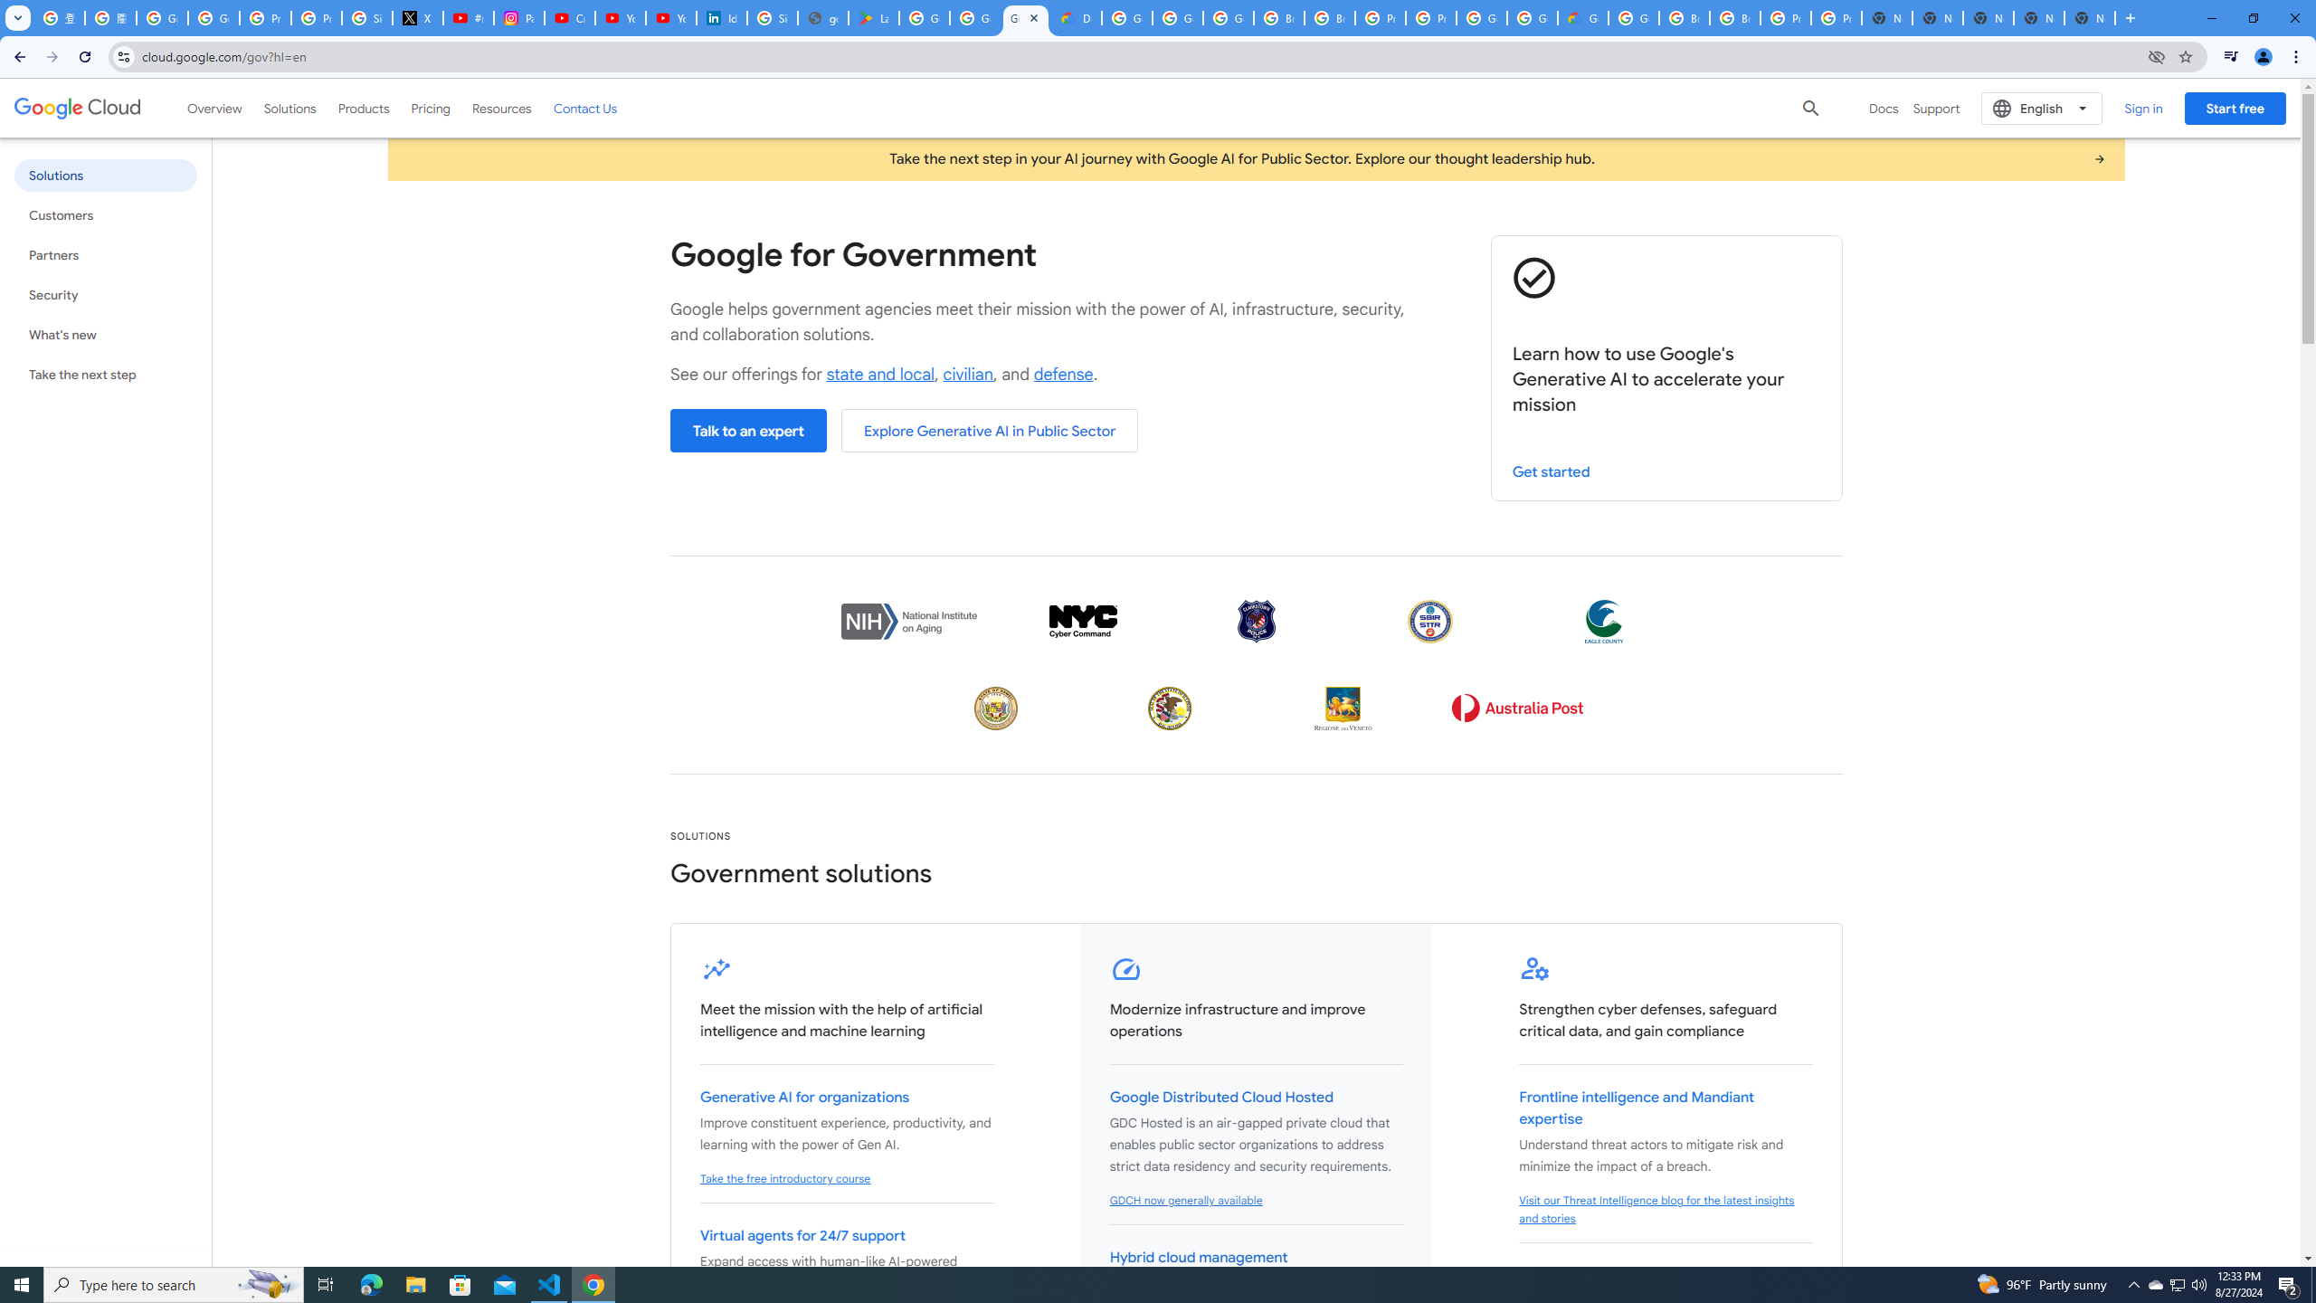 Image resolution: width=2316 pixels, height=1303 pixels. I want to click on GDCH now generally available, so click(1185, 1200).